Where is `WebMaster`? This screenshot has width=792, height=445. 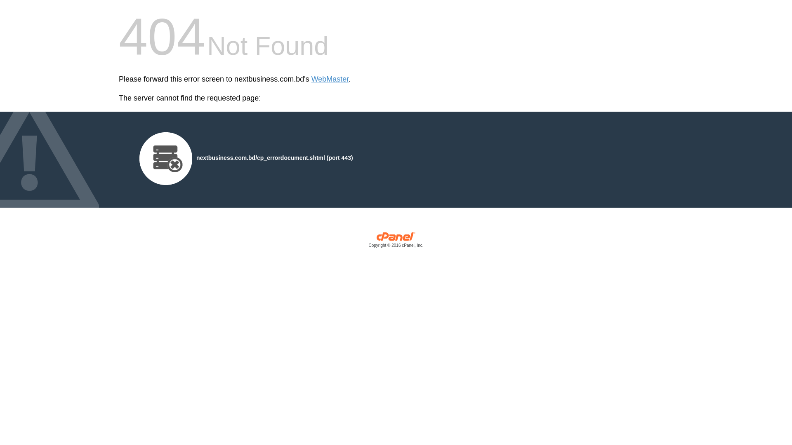 WebMaster is located at coordinates (330, 79).